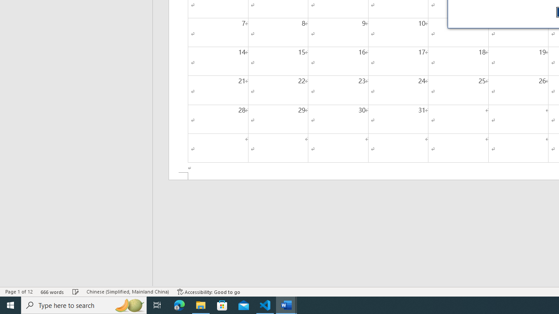 The image size is (559, 314). Describe the element at coordinates (52, 291) in the screenshot. I see `Word Count 666 words` at that location.